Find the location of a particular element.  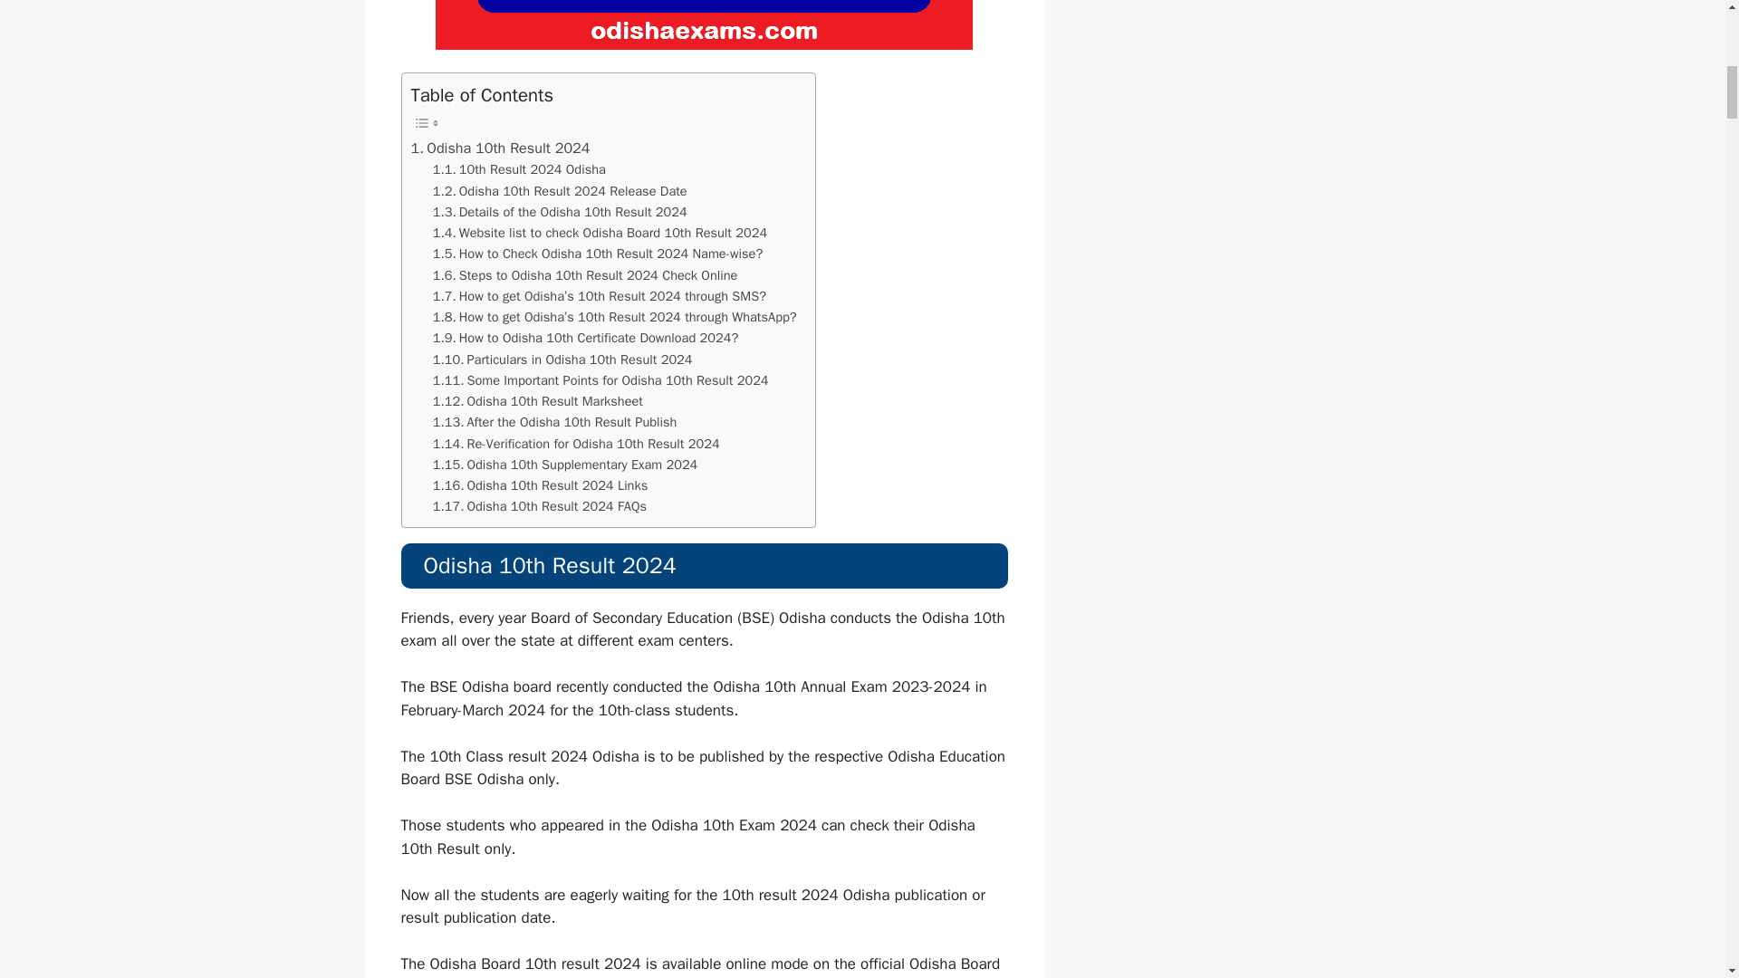

How to Check Odisha 10th Result 2024 Name-wise? is located at coordinates (598, 254).